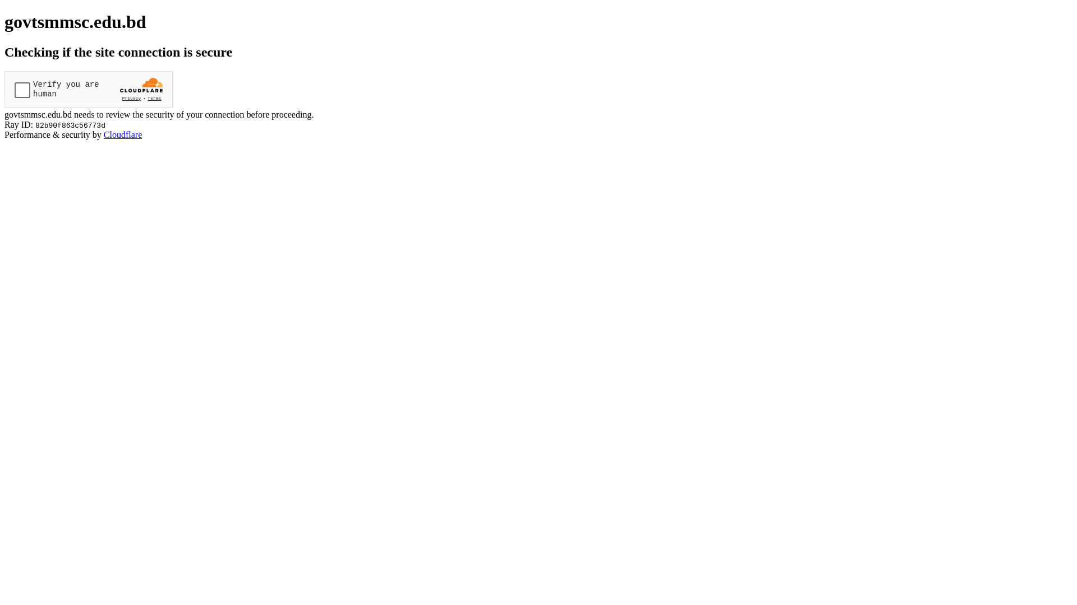 This screenshot has height=605, width=1077. Describe the element at coordinates (89, 90) in the screenshot. I see `Widget containing a Cloudflare security challenge` at that location.